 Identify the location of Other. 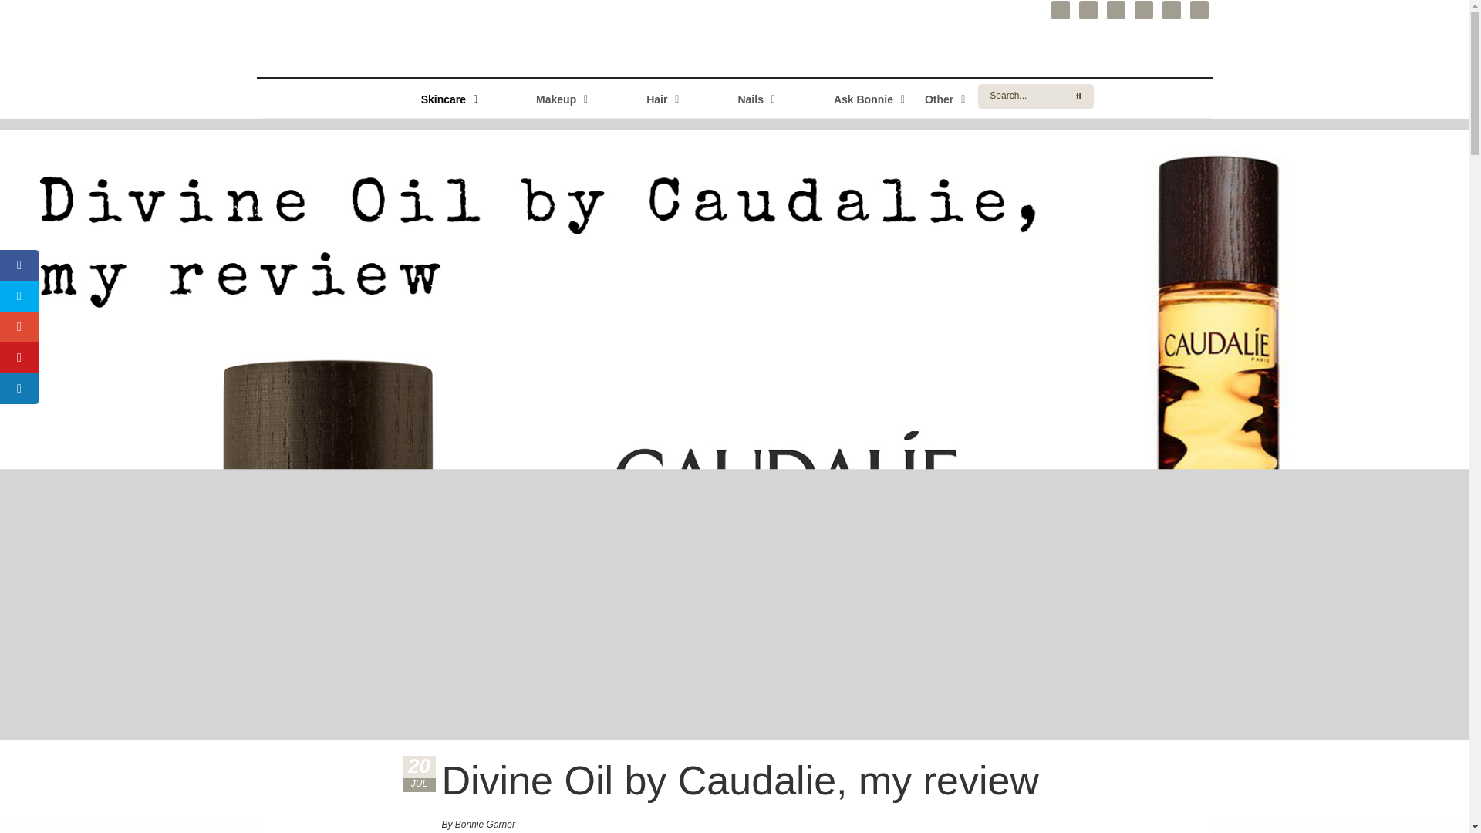
(640, 98).